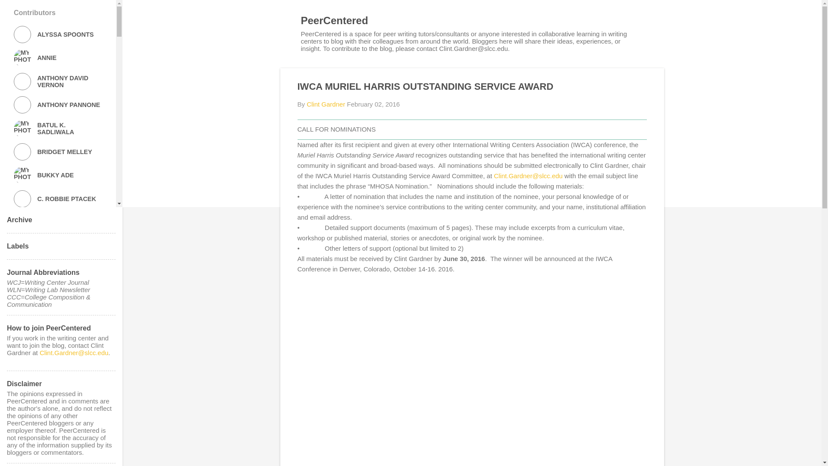 This screenshot has width=828, height=466. I want to click on Clint Gardner, so click(326, 104).